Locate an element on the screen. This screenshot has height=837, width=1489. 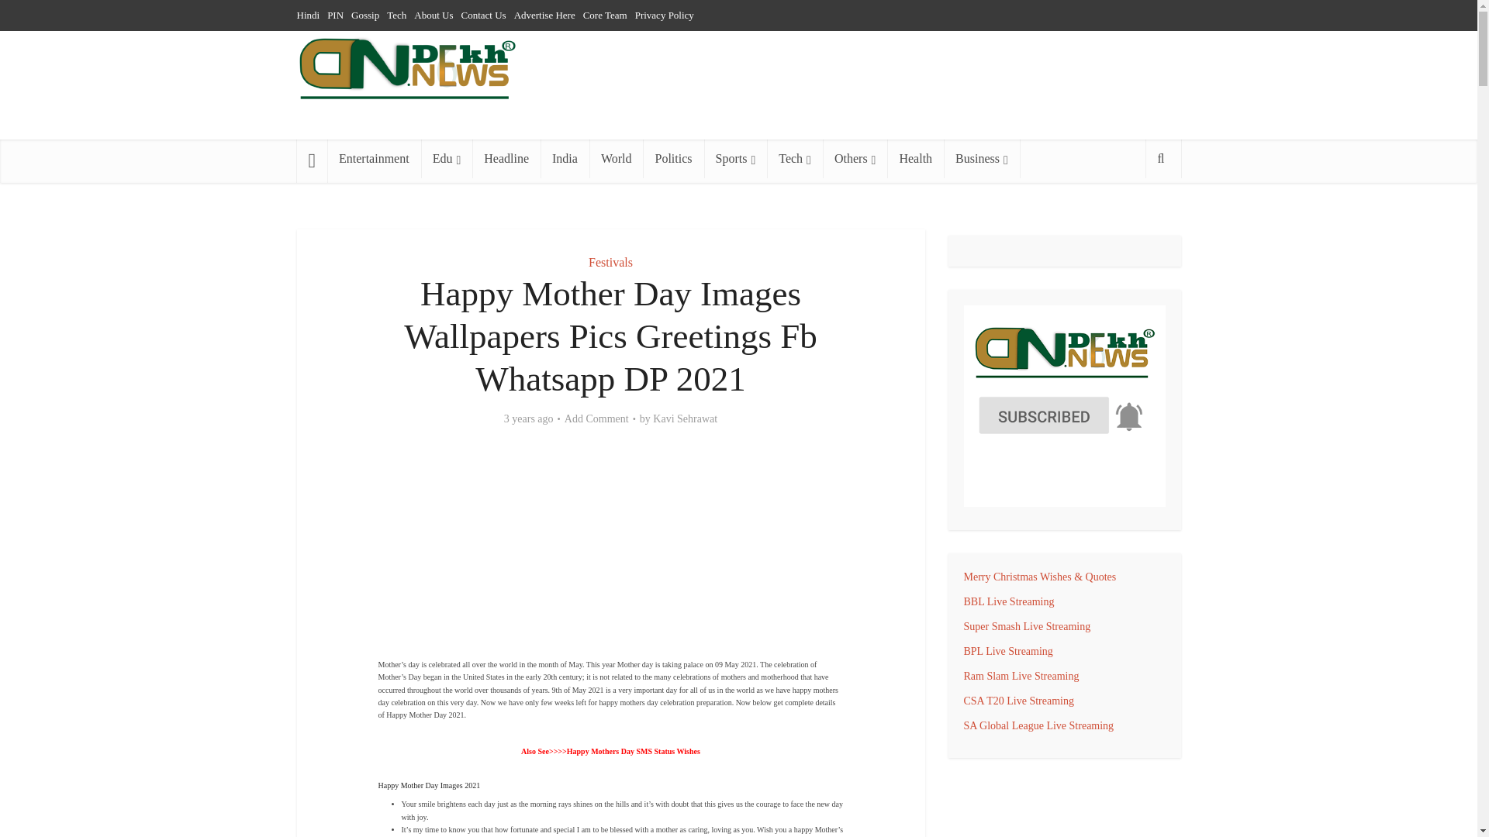
Advertise Here is located at coordinates (544, 15).